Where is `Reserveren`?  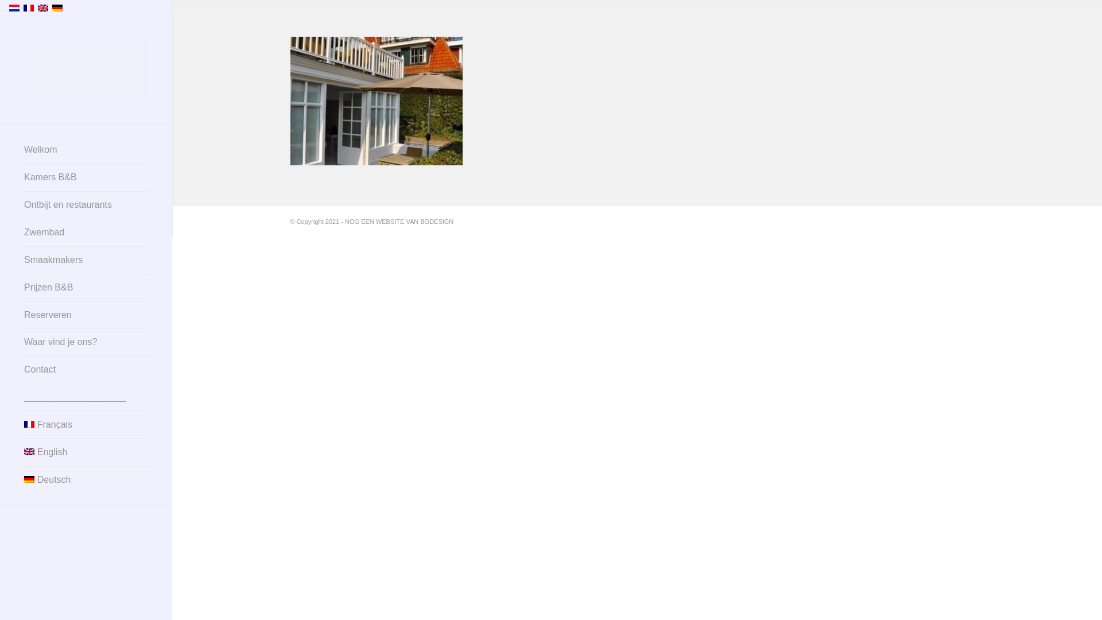
Reserveren is located at coordinates (86, 316).